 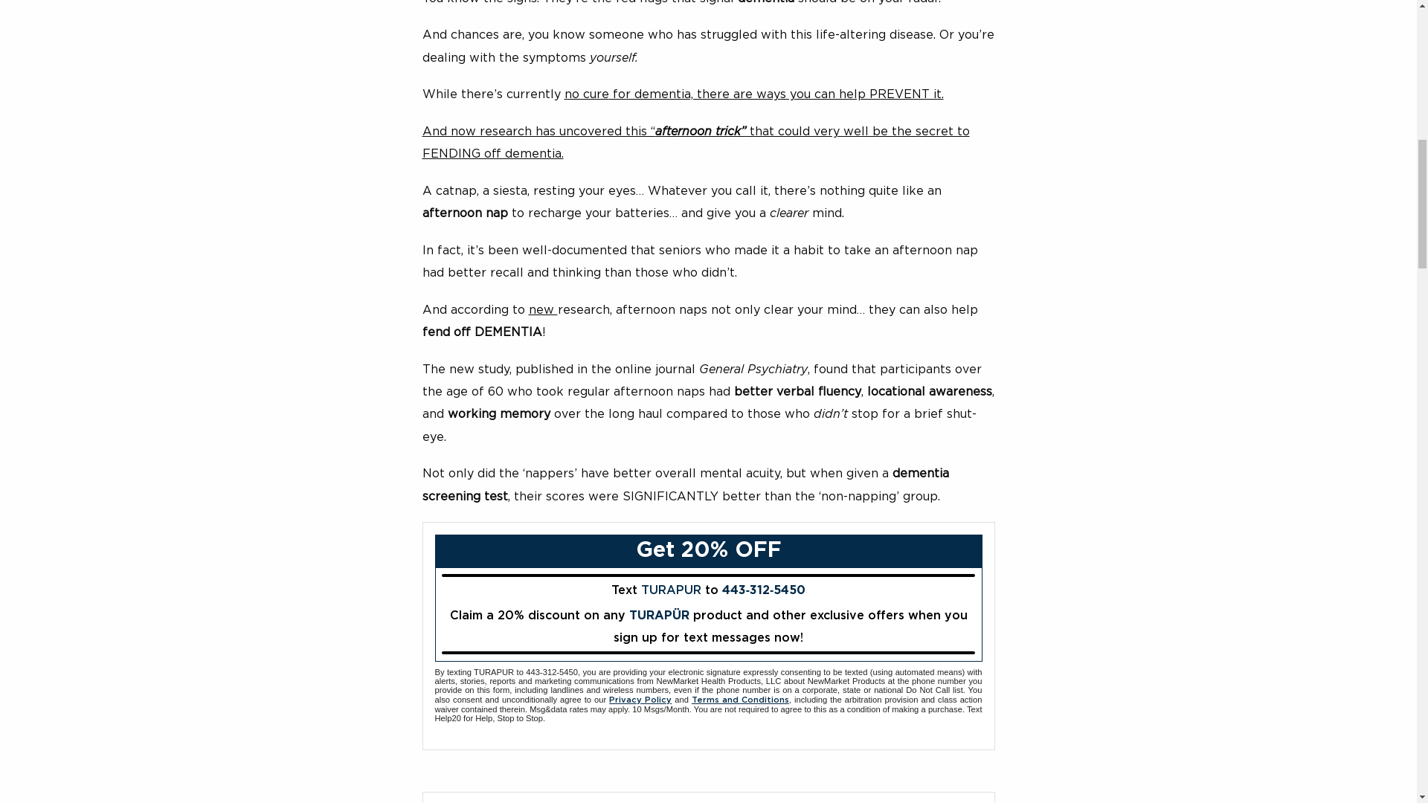 What do you see at coordinates (640, 700) in the screenshot?
I see `Privacy Policy` at bounding box center [640, 700].